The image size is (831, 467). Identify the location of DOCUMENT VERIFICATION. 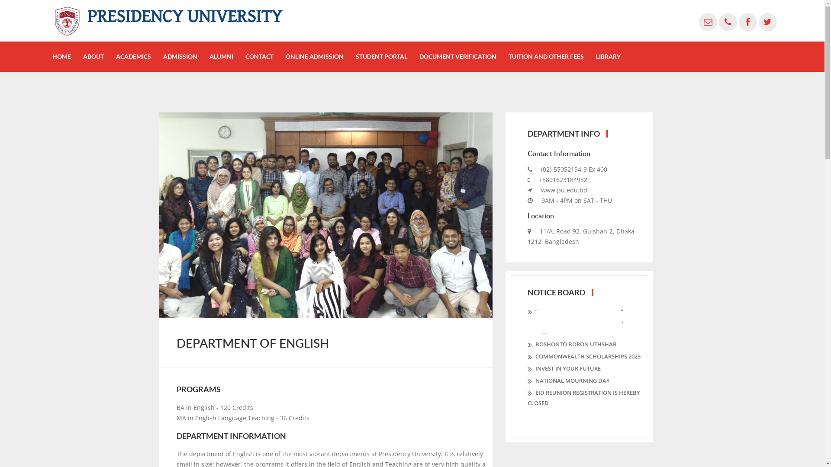
(458, 57).